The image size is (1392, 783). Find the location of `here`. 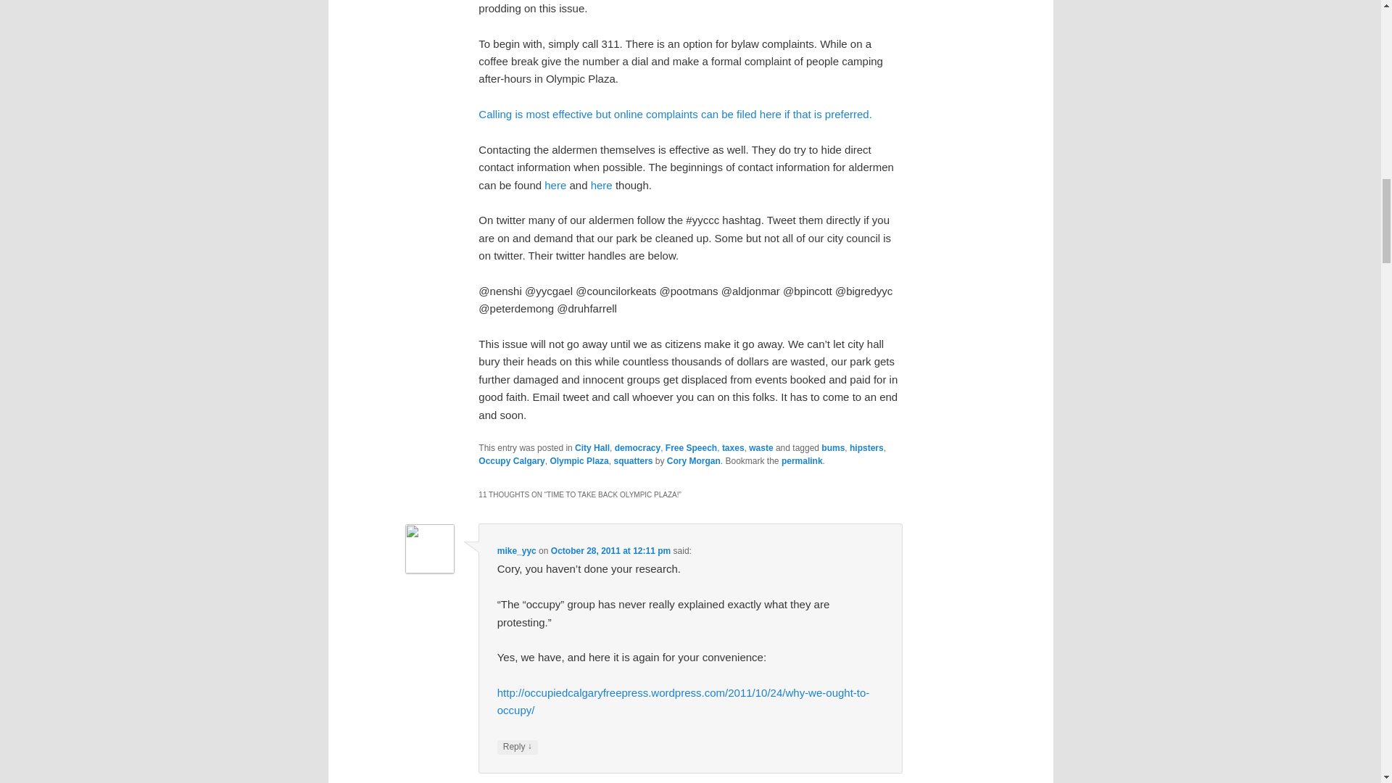

here is located at coordinates (555, 185).